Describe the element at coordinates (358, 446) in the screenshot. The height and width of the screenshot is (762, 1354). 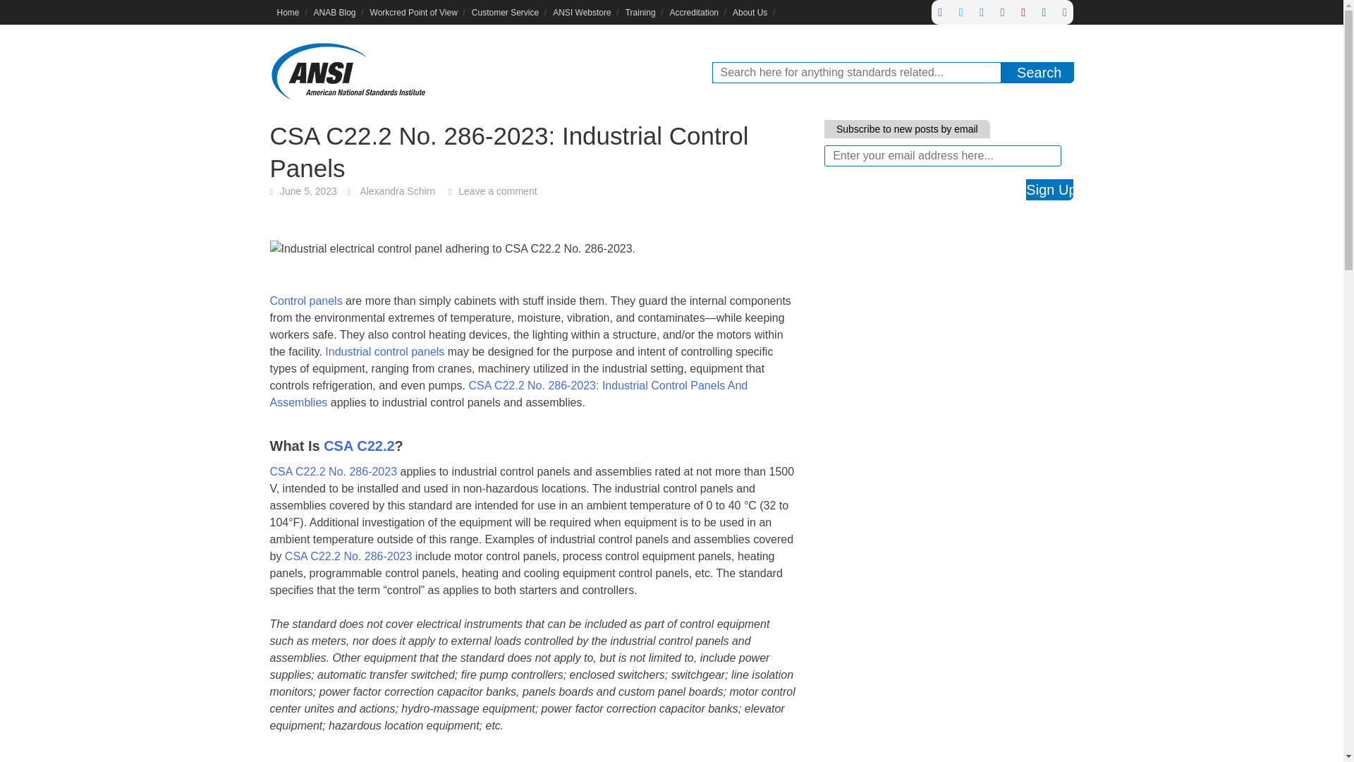
I see `CSA C22.2` at that location.